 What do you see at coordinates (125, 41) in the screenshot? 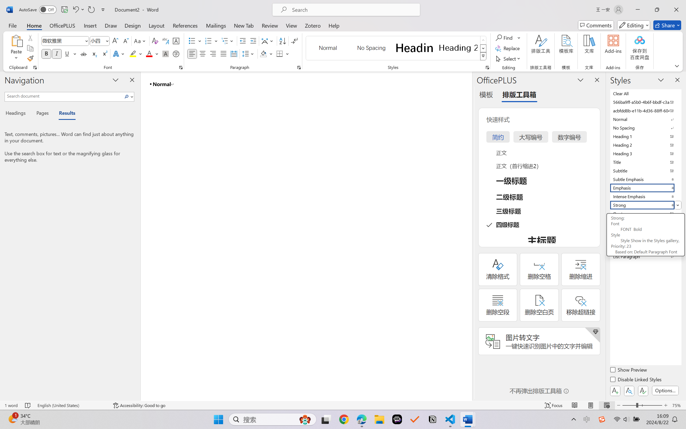
I see `Shrink Font` at bounding box center [125, 41].